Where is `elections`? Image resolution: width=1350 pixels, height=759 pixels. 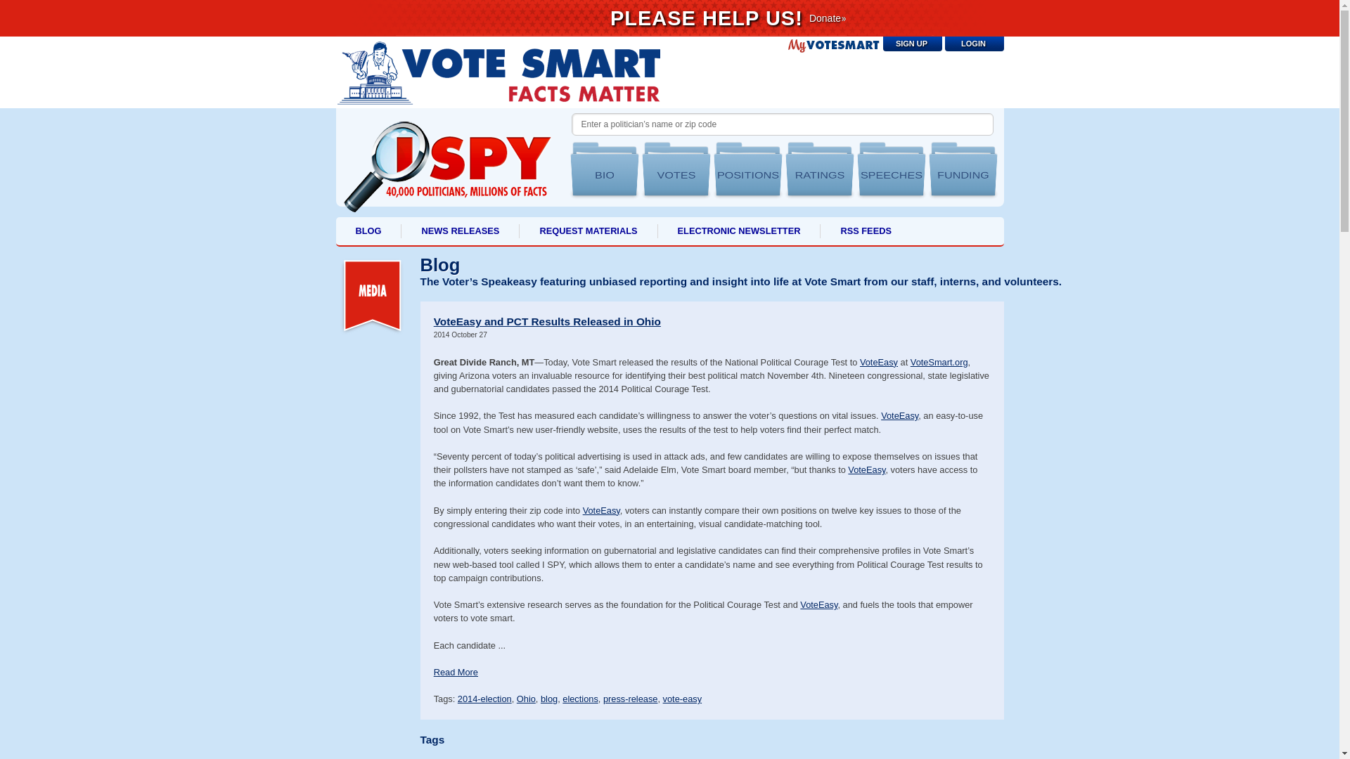
elections is located at coordinates (580, 699).